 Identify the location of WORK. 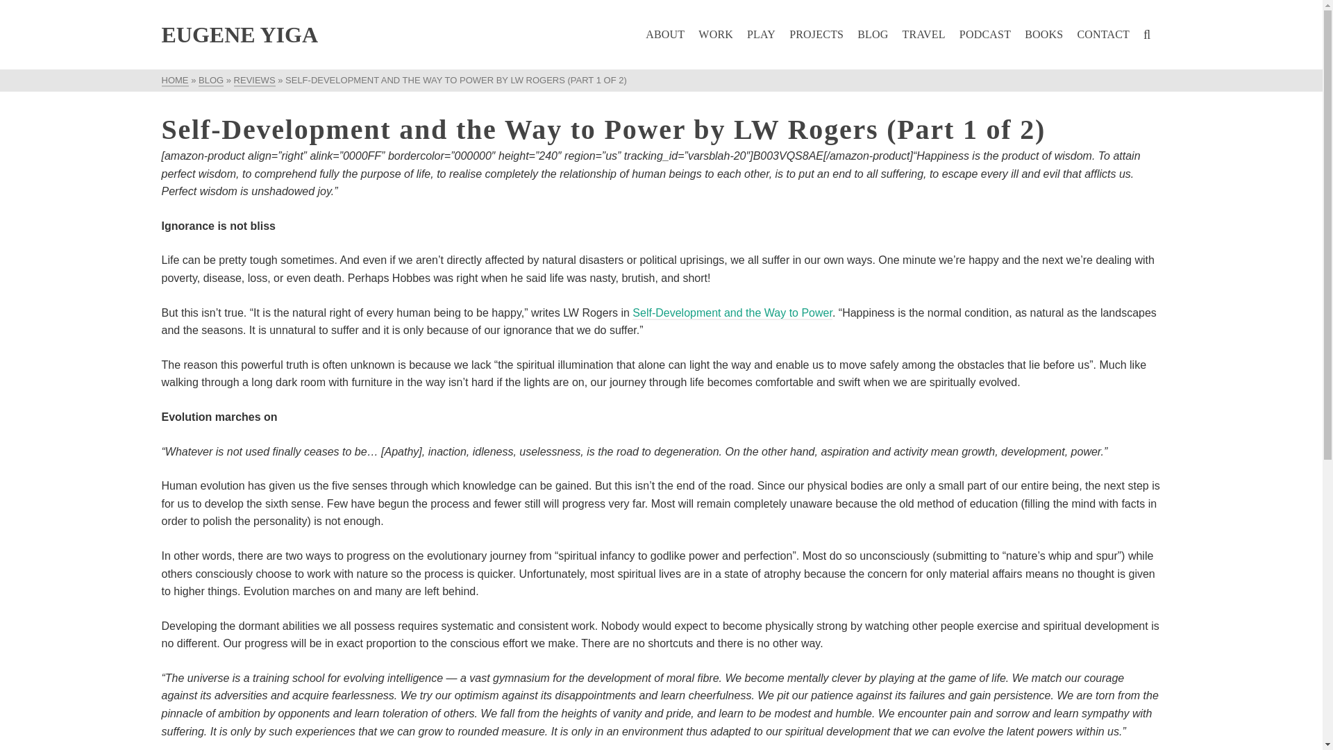
(715, 35).